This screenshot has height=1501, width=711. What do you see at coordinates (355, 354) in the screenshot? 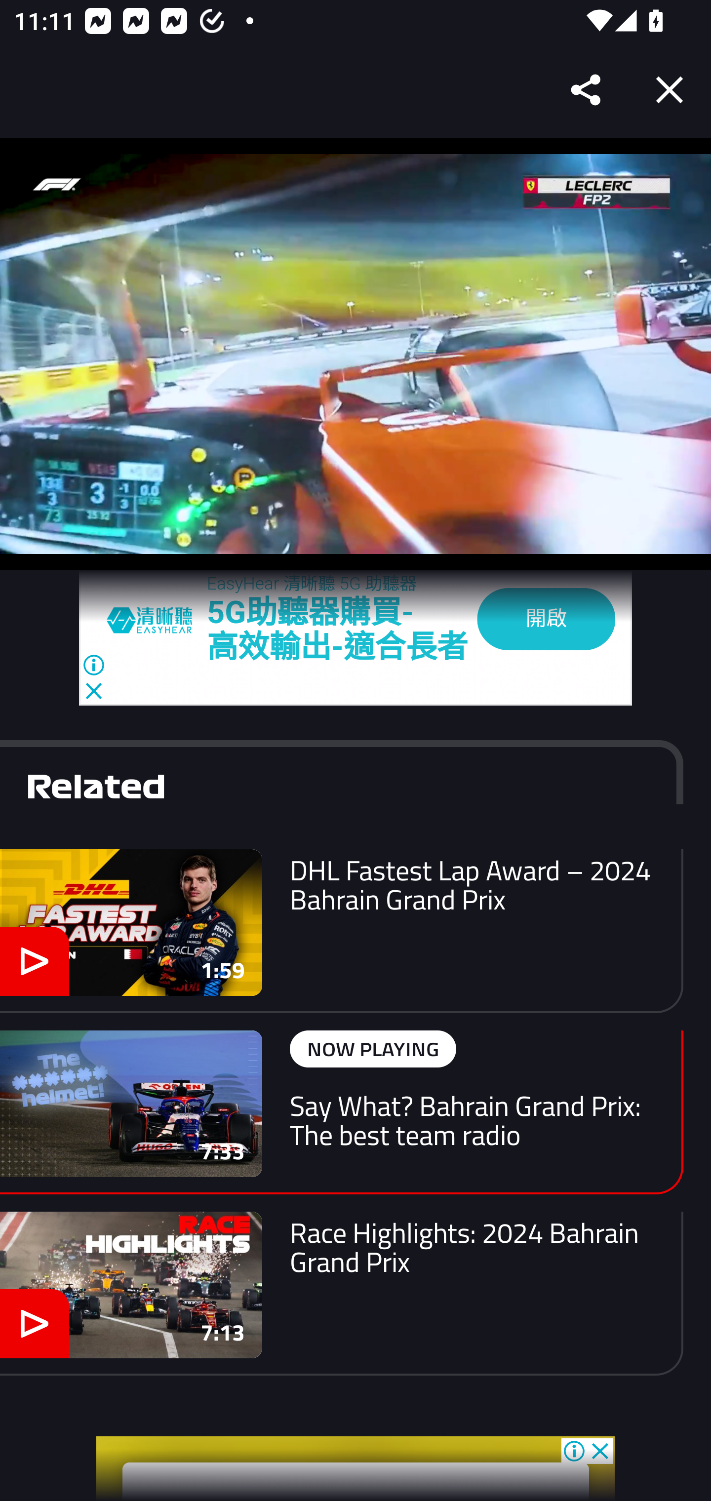
I see `Video Player` at bounding box center [355, 354].